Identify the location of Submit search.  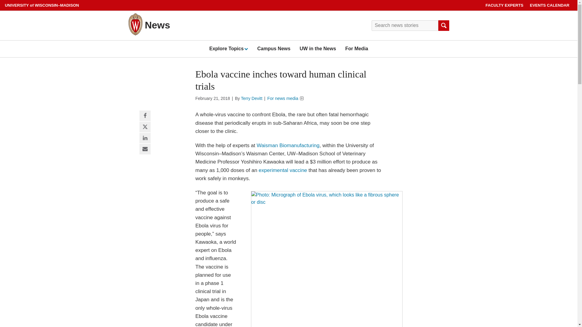
(443, 25).